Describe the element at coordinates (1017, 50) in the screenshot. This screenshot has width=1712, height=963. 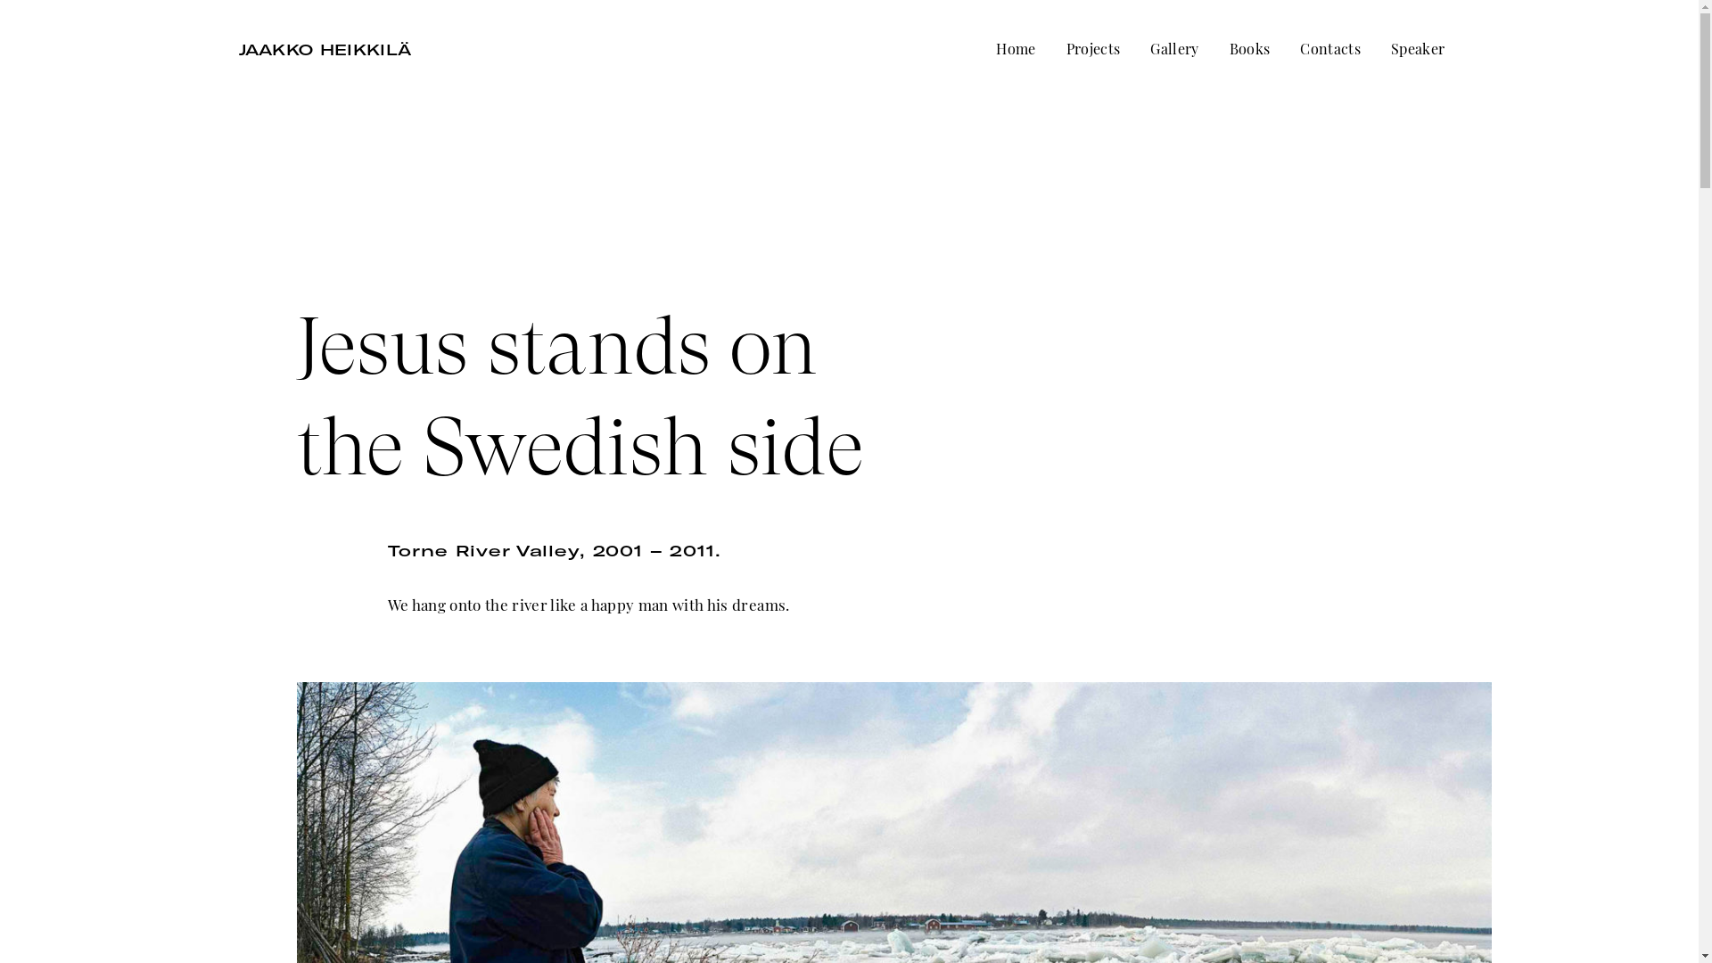
I see `Home` at that location.